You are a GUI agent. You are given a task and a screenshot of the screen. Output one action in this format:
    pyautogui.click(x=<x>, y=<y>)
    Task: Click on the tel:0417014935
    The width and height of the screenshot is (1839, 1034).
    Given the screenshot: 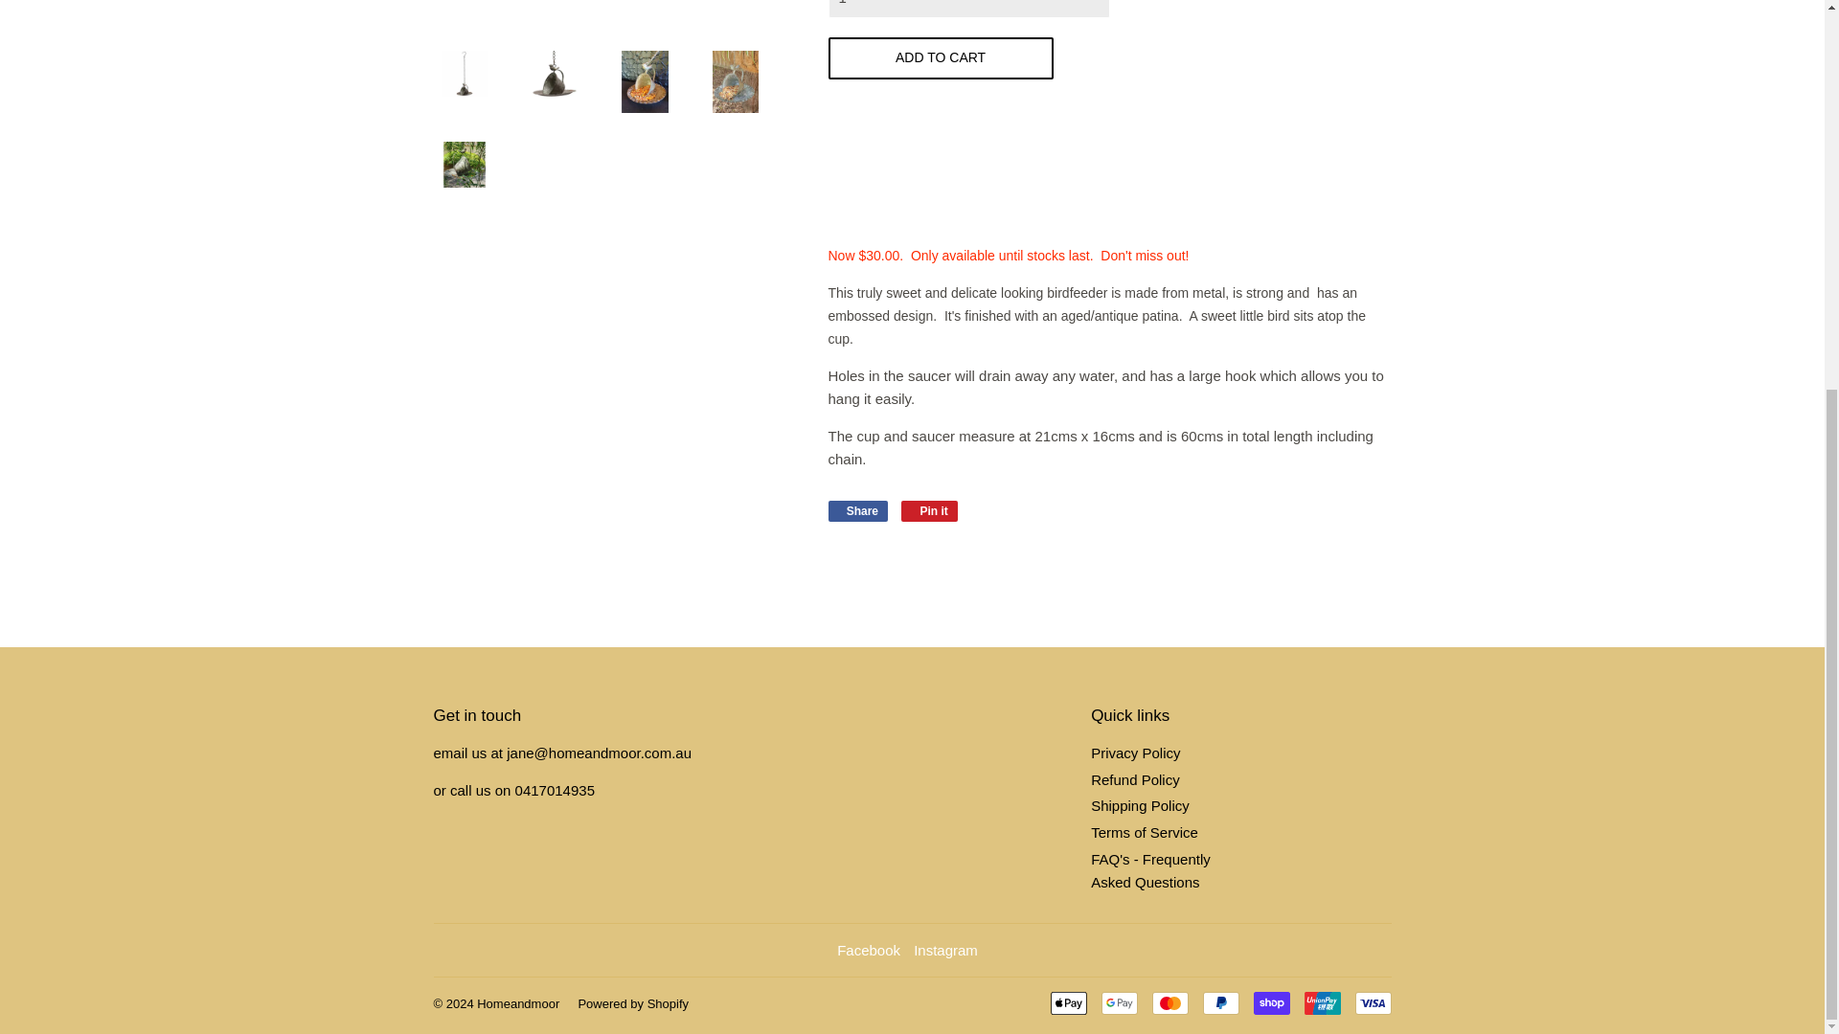 What is the action you would take?
    pyautogui.click(x=554, y=789)
    